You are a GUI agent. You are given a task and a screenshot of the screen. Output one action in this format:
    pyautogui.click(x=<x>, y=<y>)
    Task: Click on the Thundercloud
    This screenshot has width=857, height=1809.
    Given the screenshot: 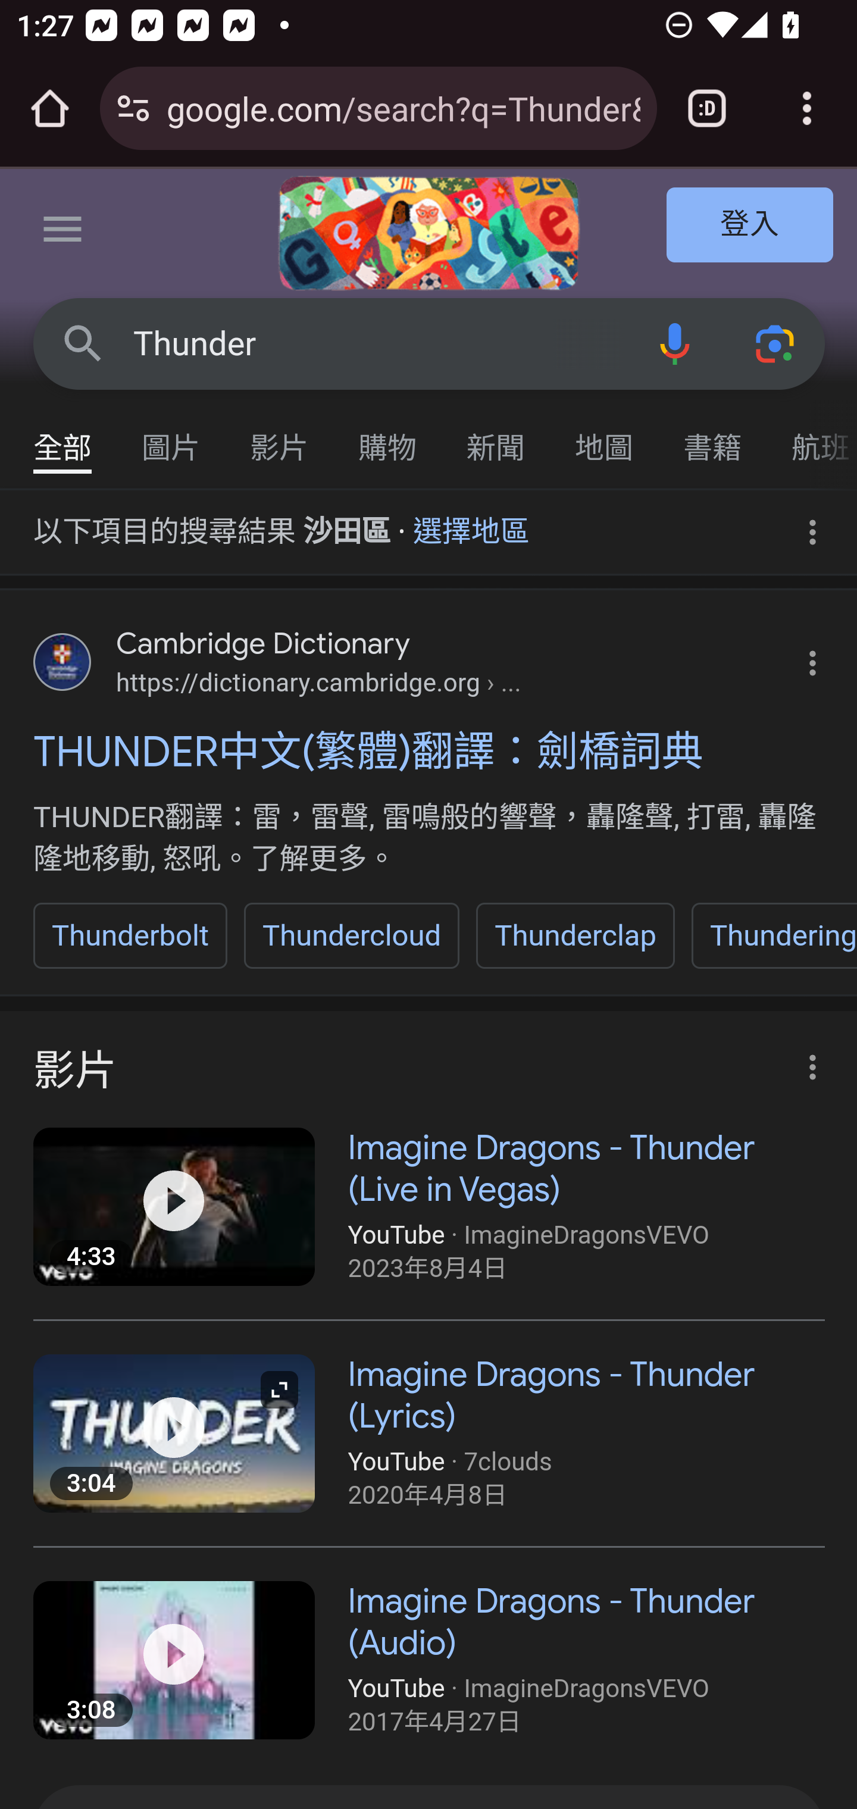 What is the action you would take?
    pyautogui.click(x=351, y=935)
    